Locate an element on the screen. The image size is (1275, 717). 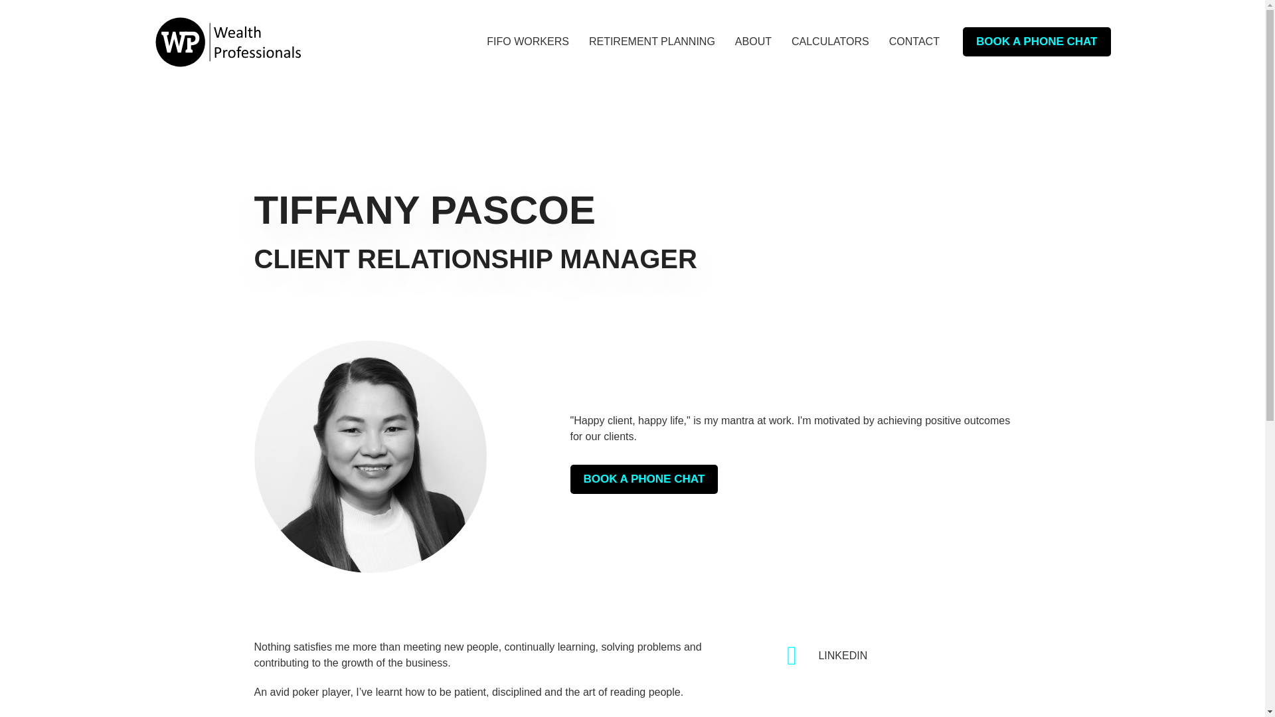
FIFO WORKERS is located at coordinates (528, 42).